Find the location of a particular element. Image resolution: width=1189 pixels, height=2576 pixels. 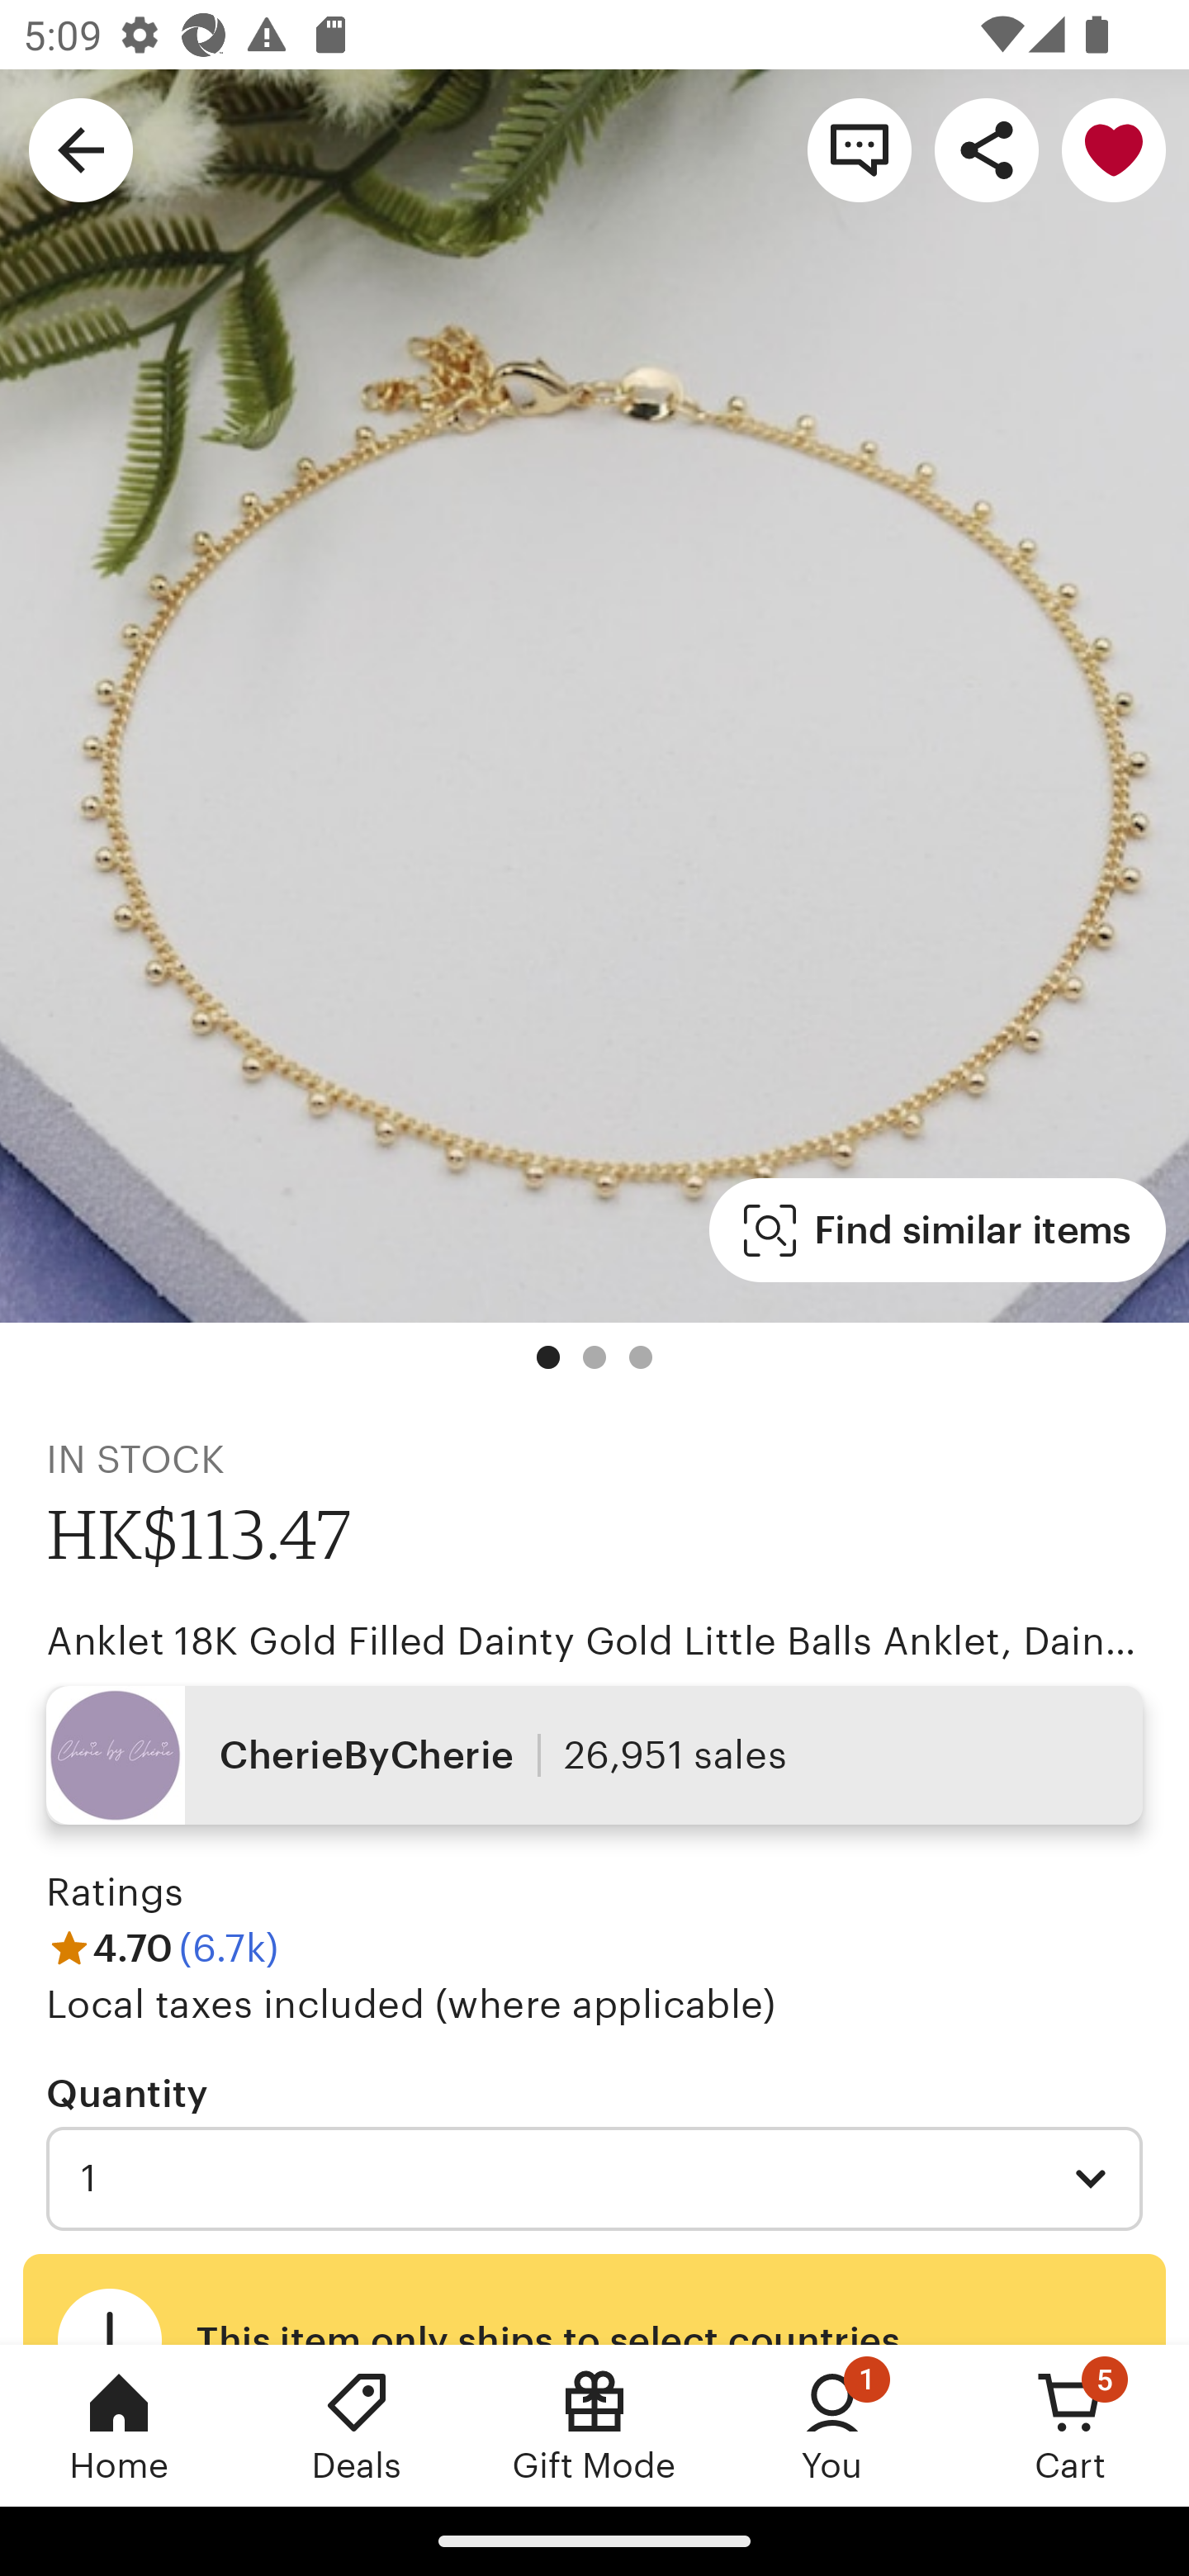

Ratings is located at coordinates (116, 1892).